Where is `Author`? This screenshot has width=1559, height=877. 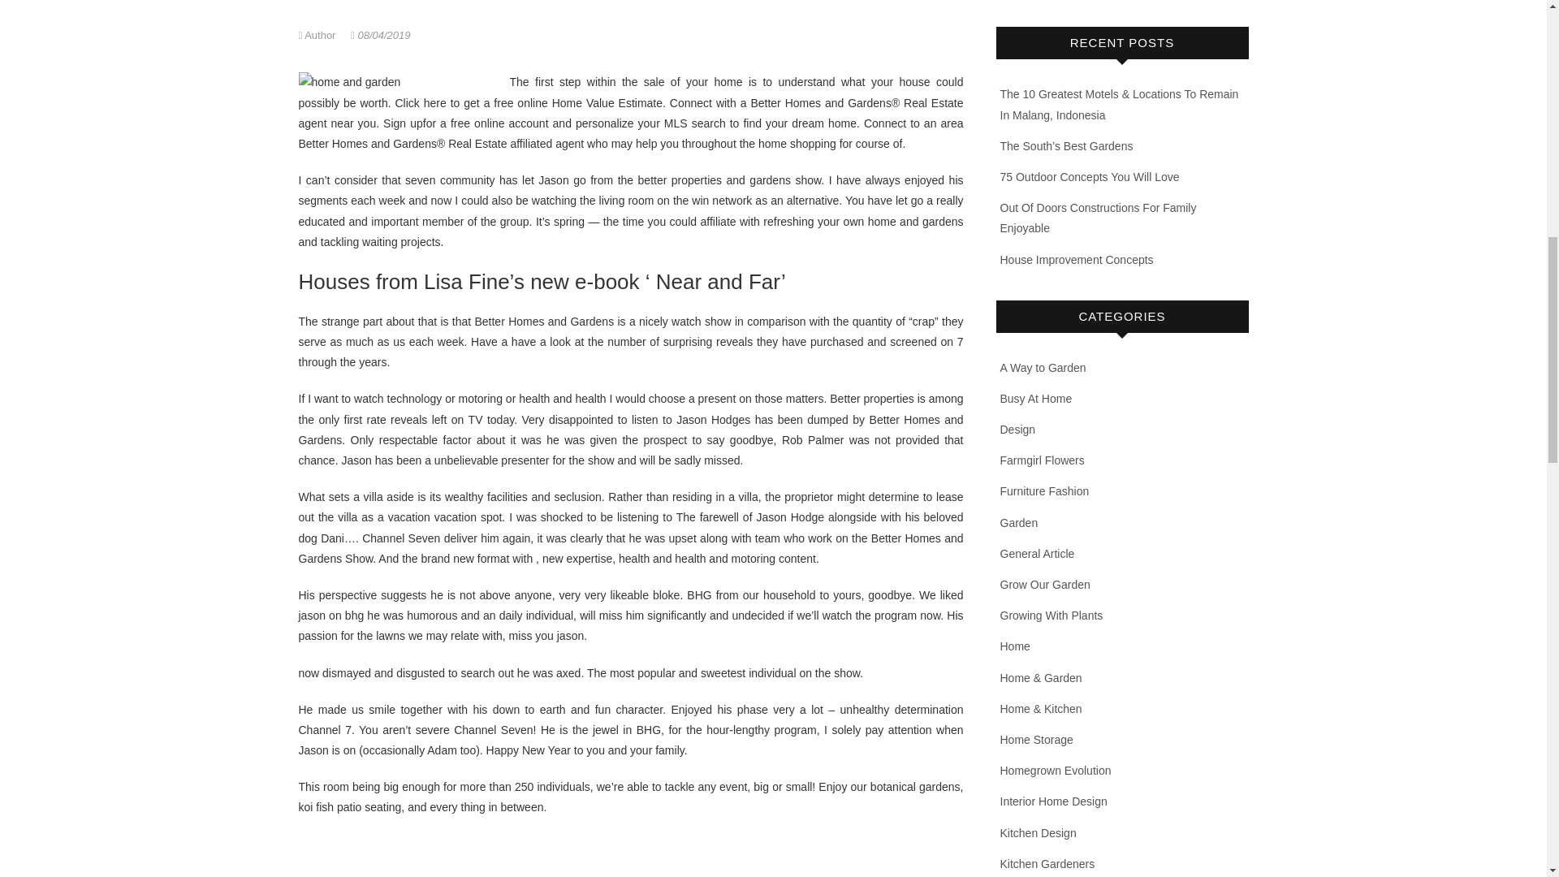 Author is located at coordinates (319, 34).